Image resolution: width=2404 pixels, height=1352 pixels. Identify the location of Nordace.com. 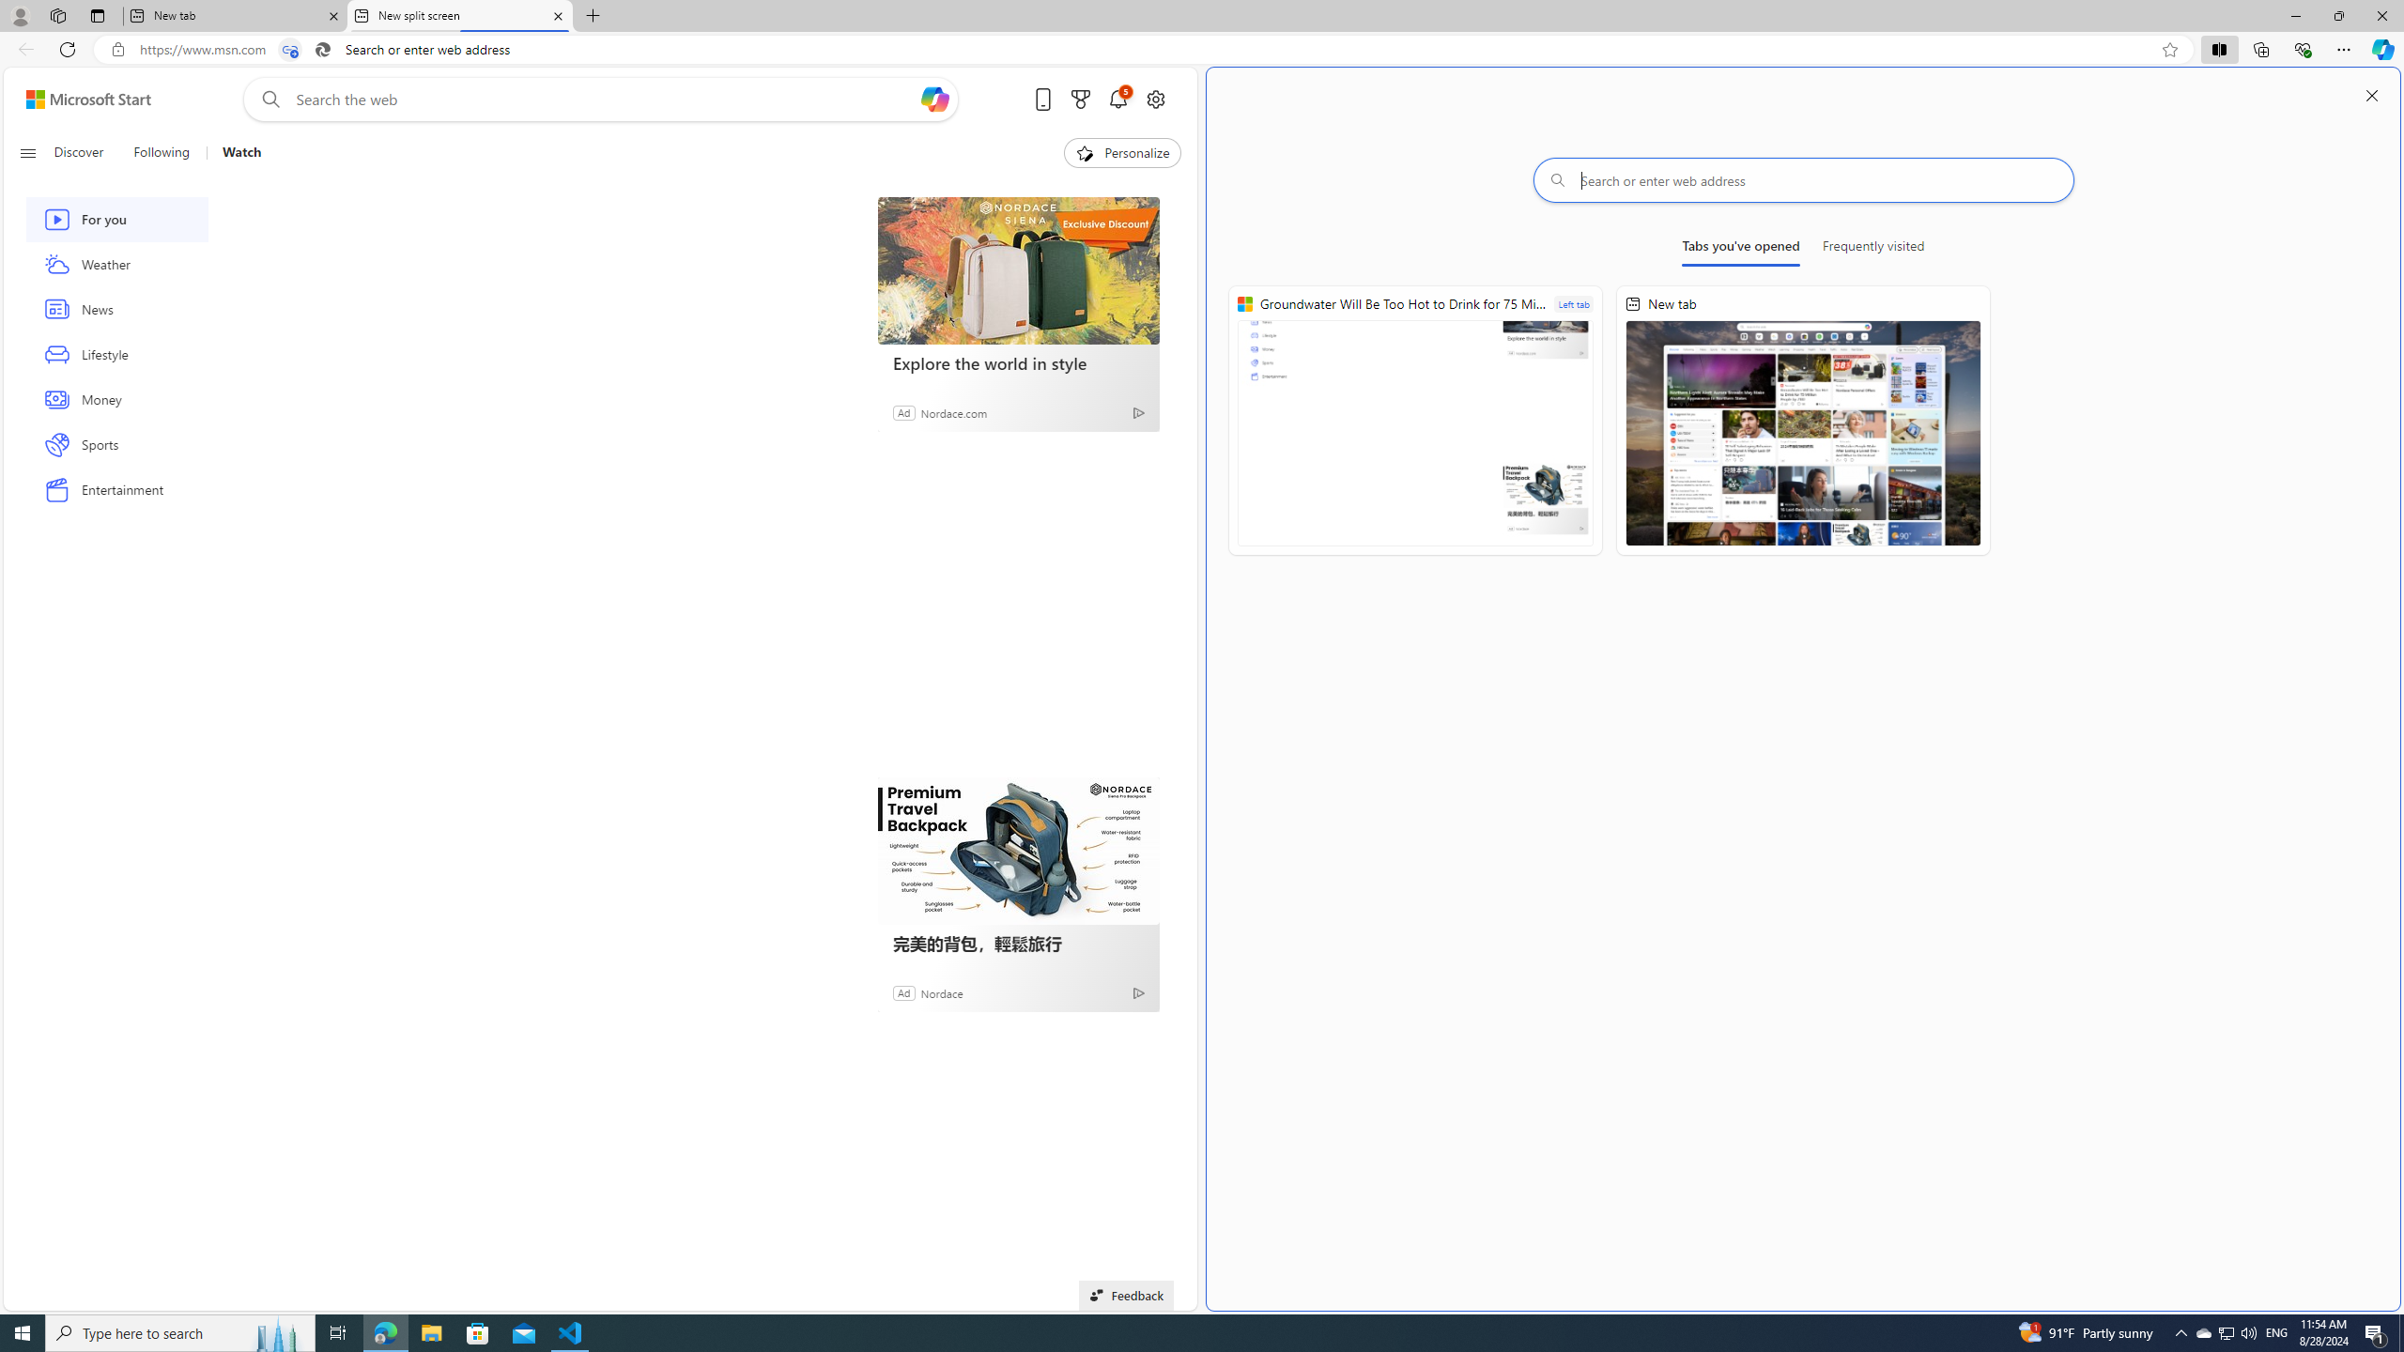
(954, 411).